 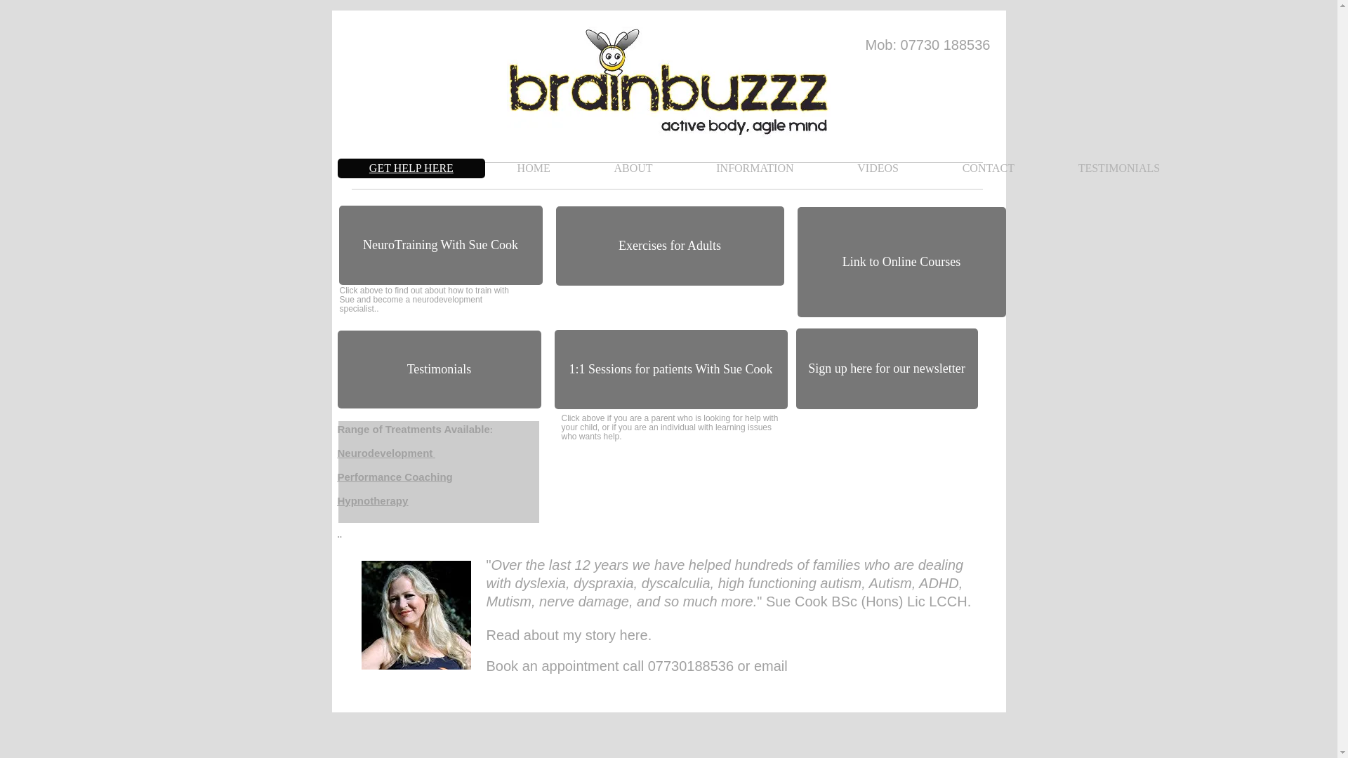 What do you see at coordinates (1118, 168) in the screenshot?
I see `TESTIMONIALS` at bounding box center [1118, 168].